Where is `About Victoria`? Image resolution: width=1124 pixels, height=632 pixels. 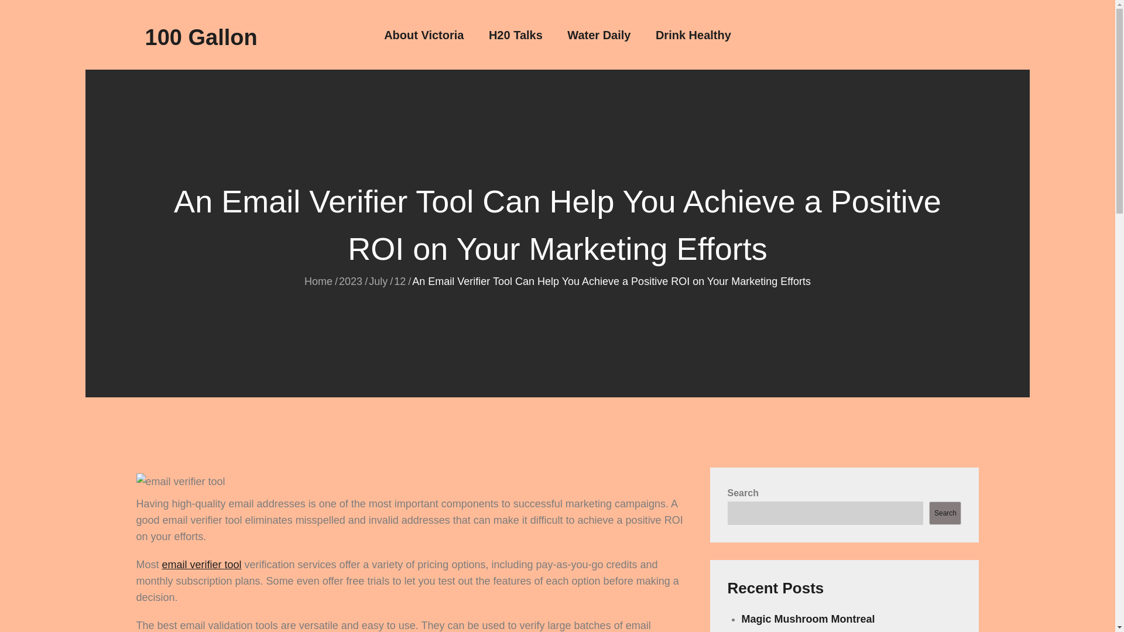
About Victoria is located at coordinates (424, 35).